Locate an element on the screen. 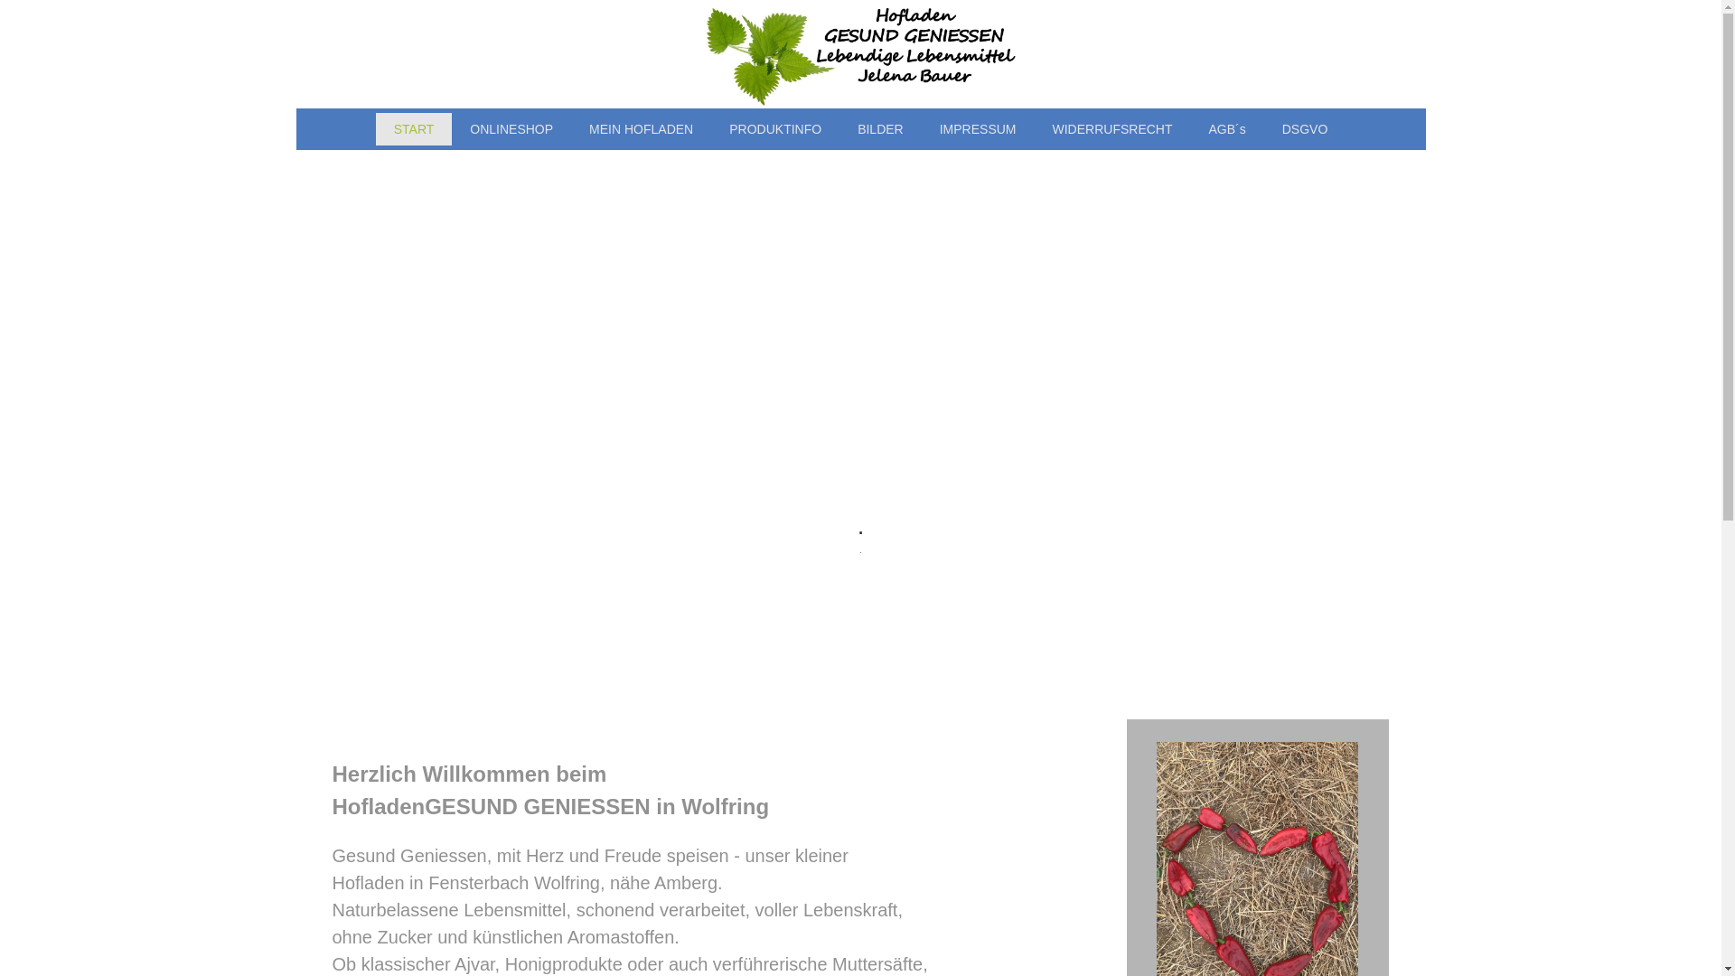 The height and width of the screenshot is (976, 1735). DSGVO is located at coordinates (1305, 129).